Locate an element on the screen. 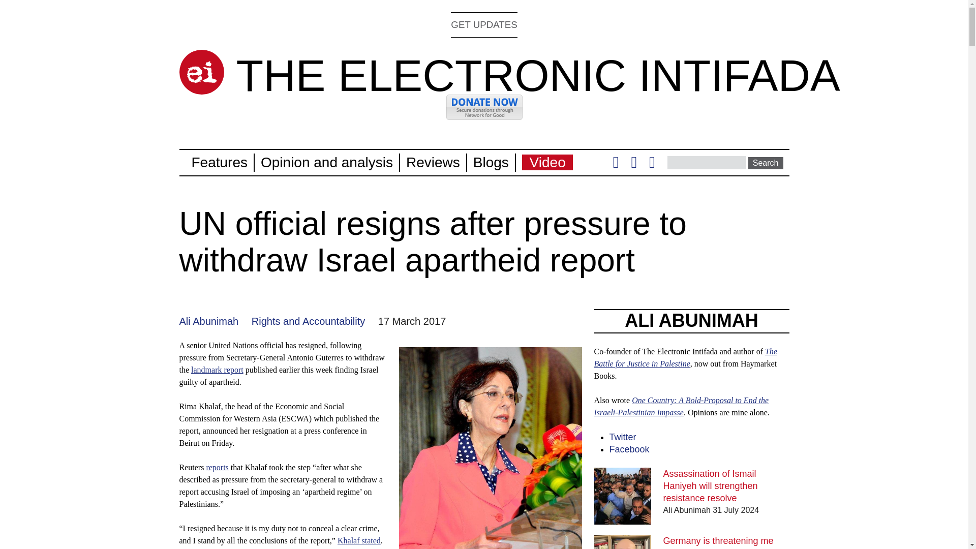 This screenshot has height=549, width=976. Home is located at coordinates (538, 75).